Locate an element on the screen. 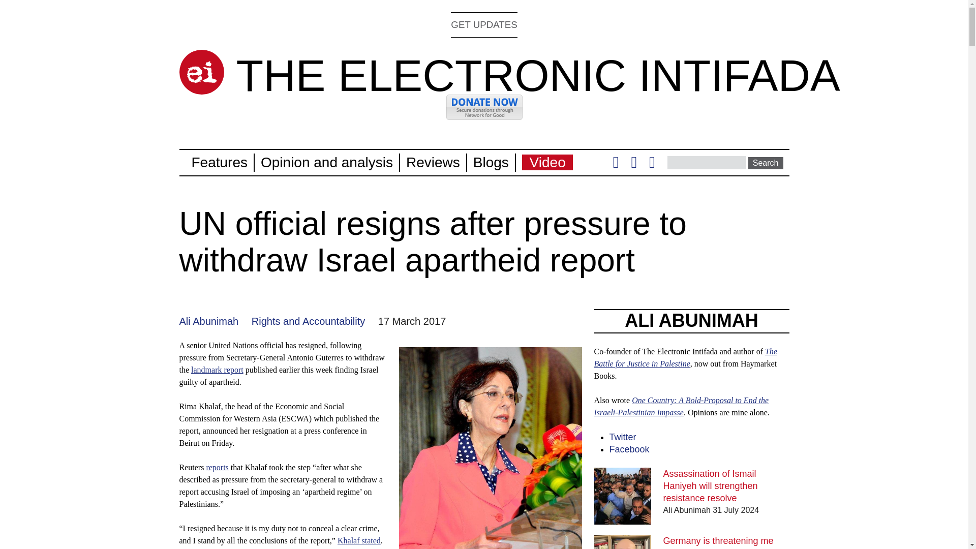 This screenshot has height=549, width=976. Home is located at coordinates (538, 75).